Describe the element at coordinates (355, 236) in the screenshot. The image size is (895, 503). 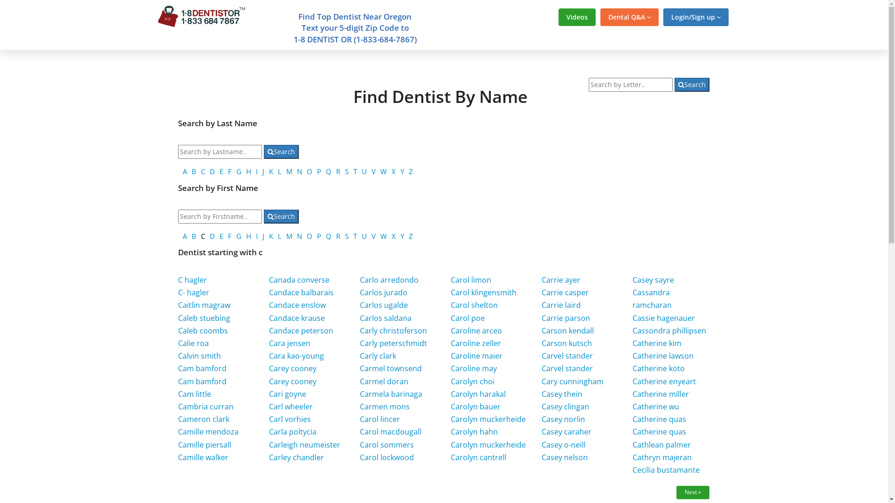
I see `T` at that location.